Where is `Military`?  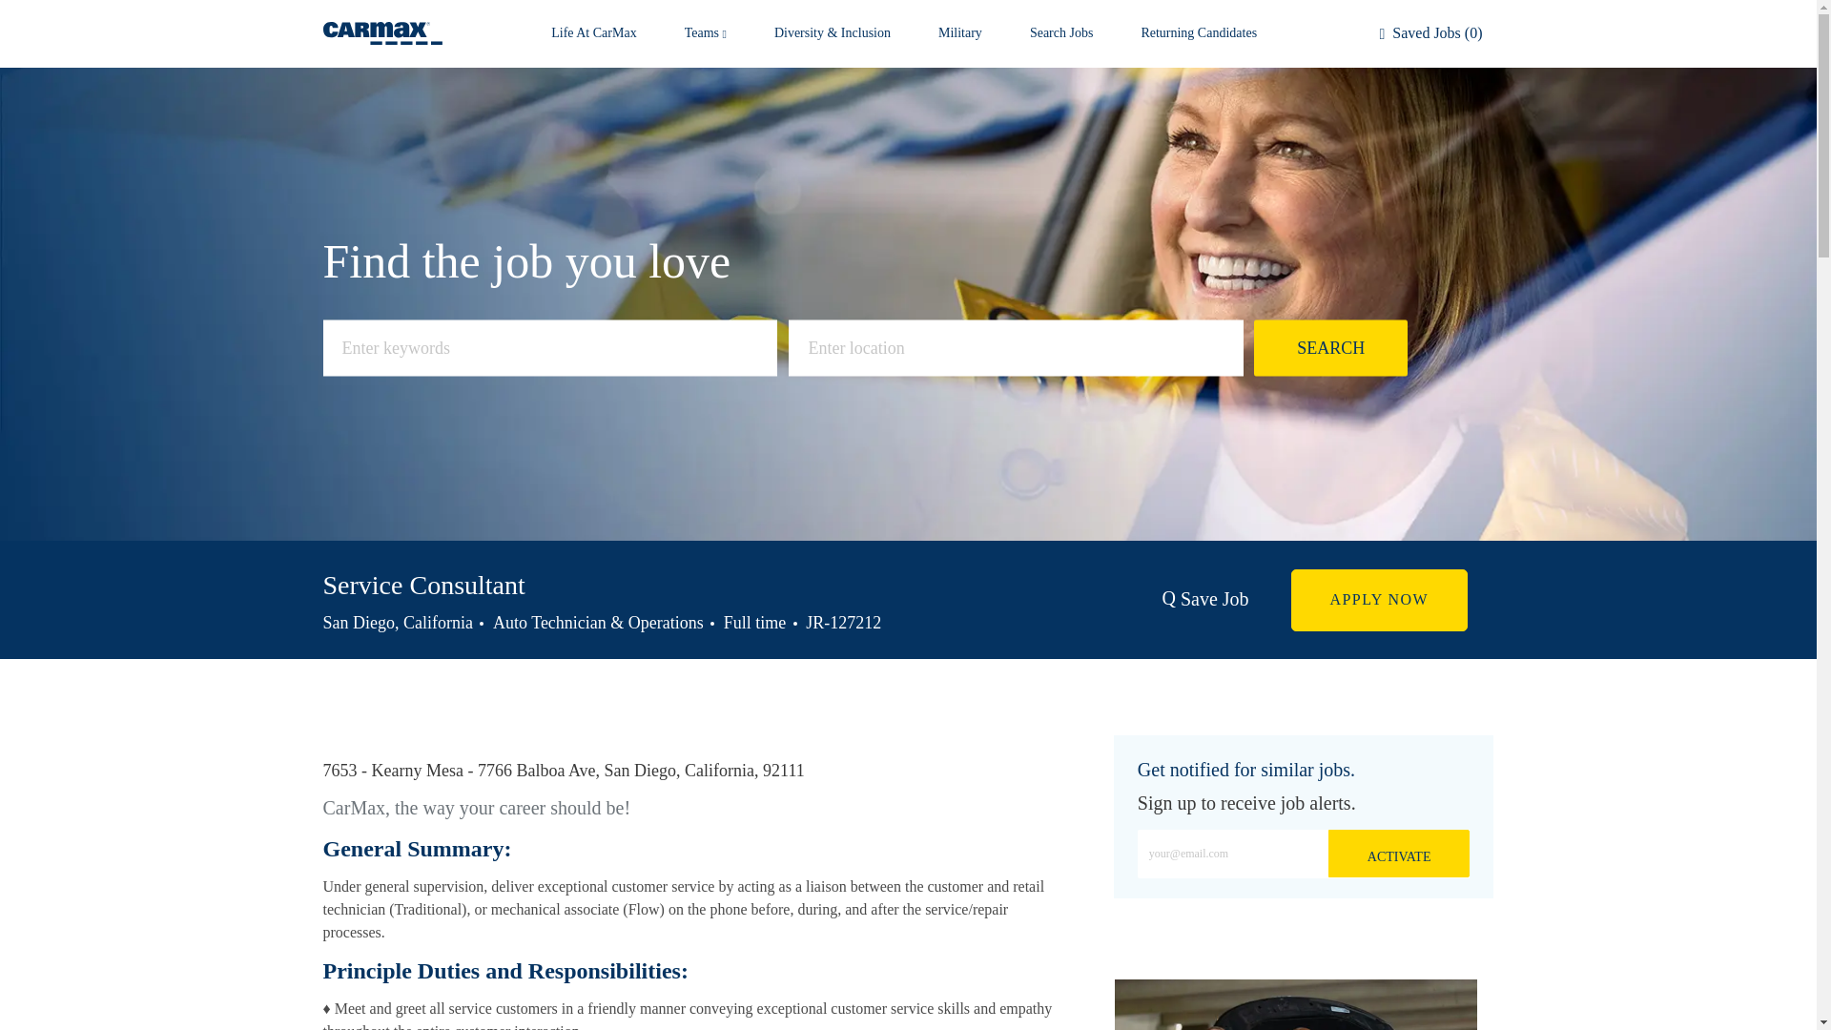 Military is located at coordinates (959, 33).